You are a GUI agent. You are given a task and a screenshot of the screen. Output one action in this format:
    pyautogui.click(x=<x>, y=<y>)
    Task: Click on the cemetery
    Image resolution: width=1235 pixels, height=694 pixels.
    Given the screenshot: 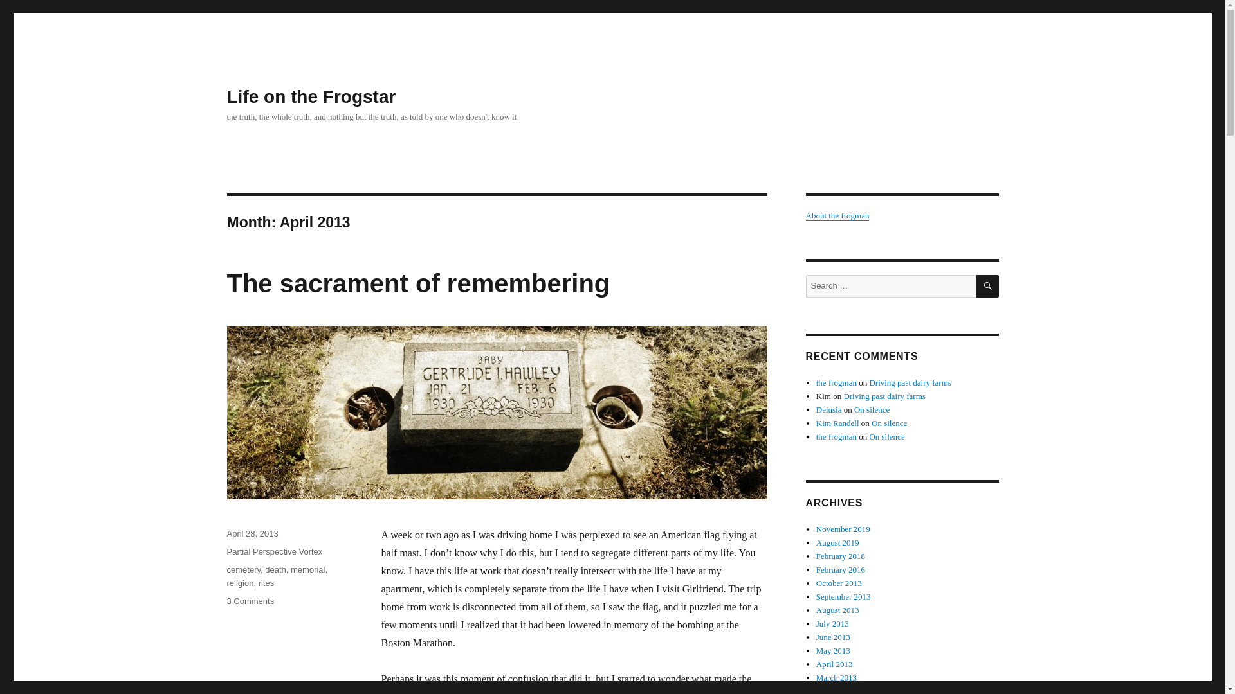 What is the action you would take?
    pyautogui.click(x=250, y=600)
    